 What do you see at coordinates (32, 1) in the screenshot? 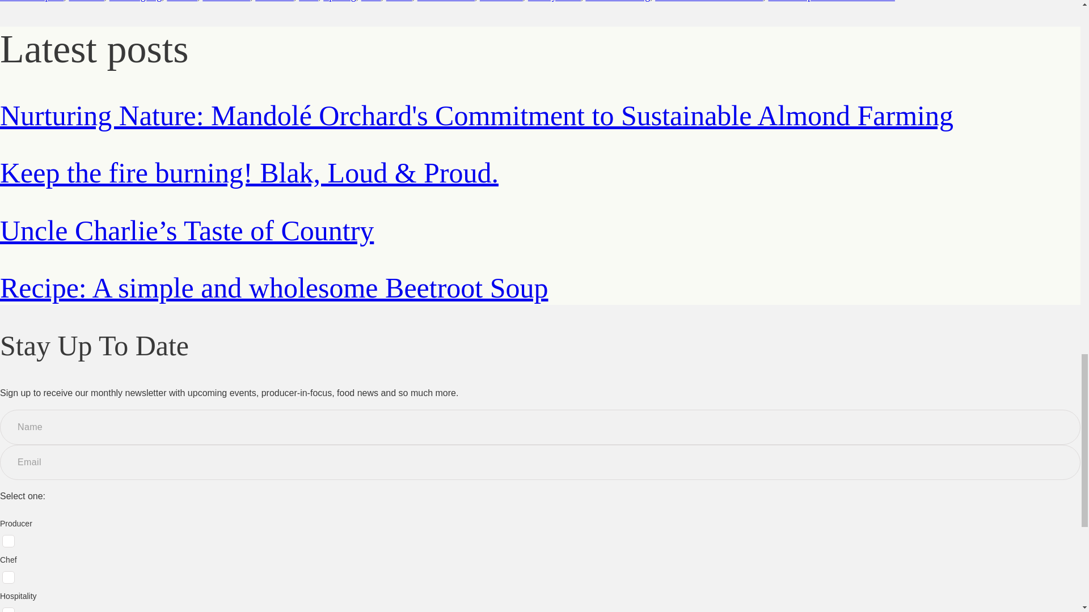
I see `Australian pork` at bounding box center [32, 1].